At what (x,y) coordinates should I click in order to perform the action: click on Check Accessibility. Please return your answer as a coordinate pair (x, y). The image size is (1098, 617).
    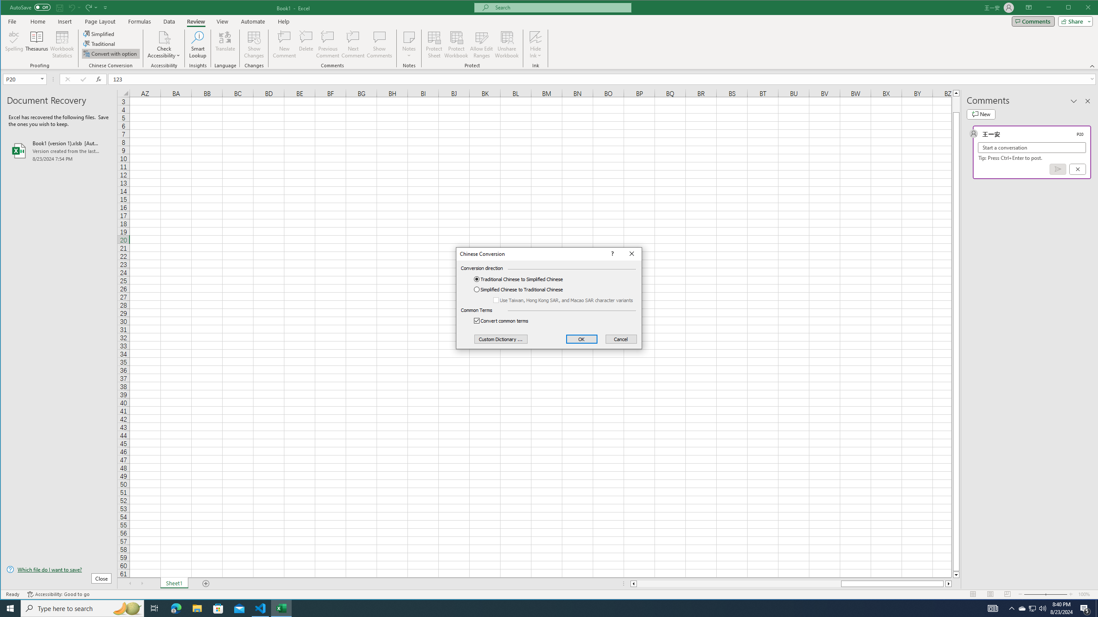
    Looking at the image, I should click on (100, 33).